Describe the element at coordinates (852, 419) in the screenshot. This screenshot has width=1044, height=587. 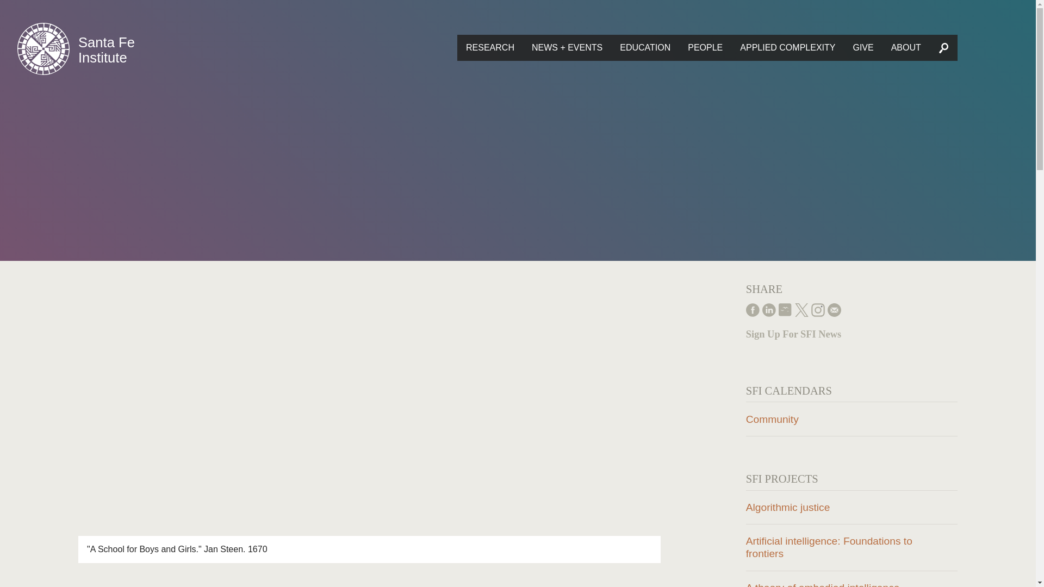
I see `Community` at that location.